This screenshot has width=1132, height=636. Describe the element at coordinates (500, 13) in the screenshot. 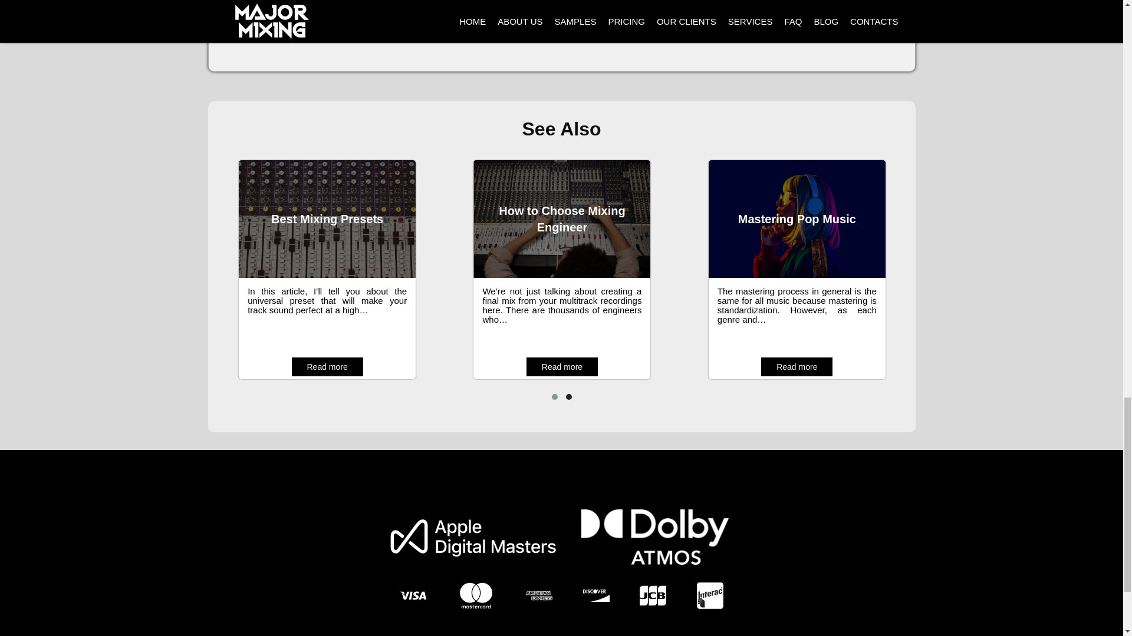

I see `Share viber` at that location.